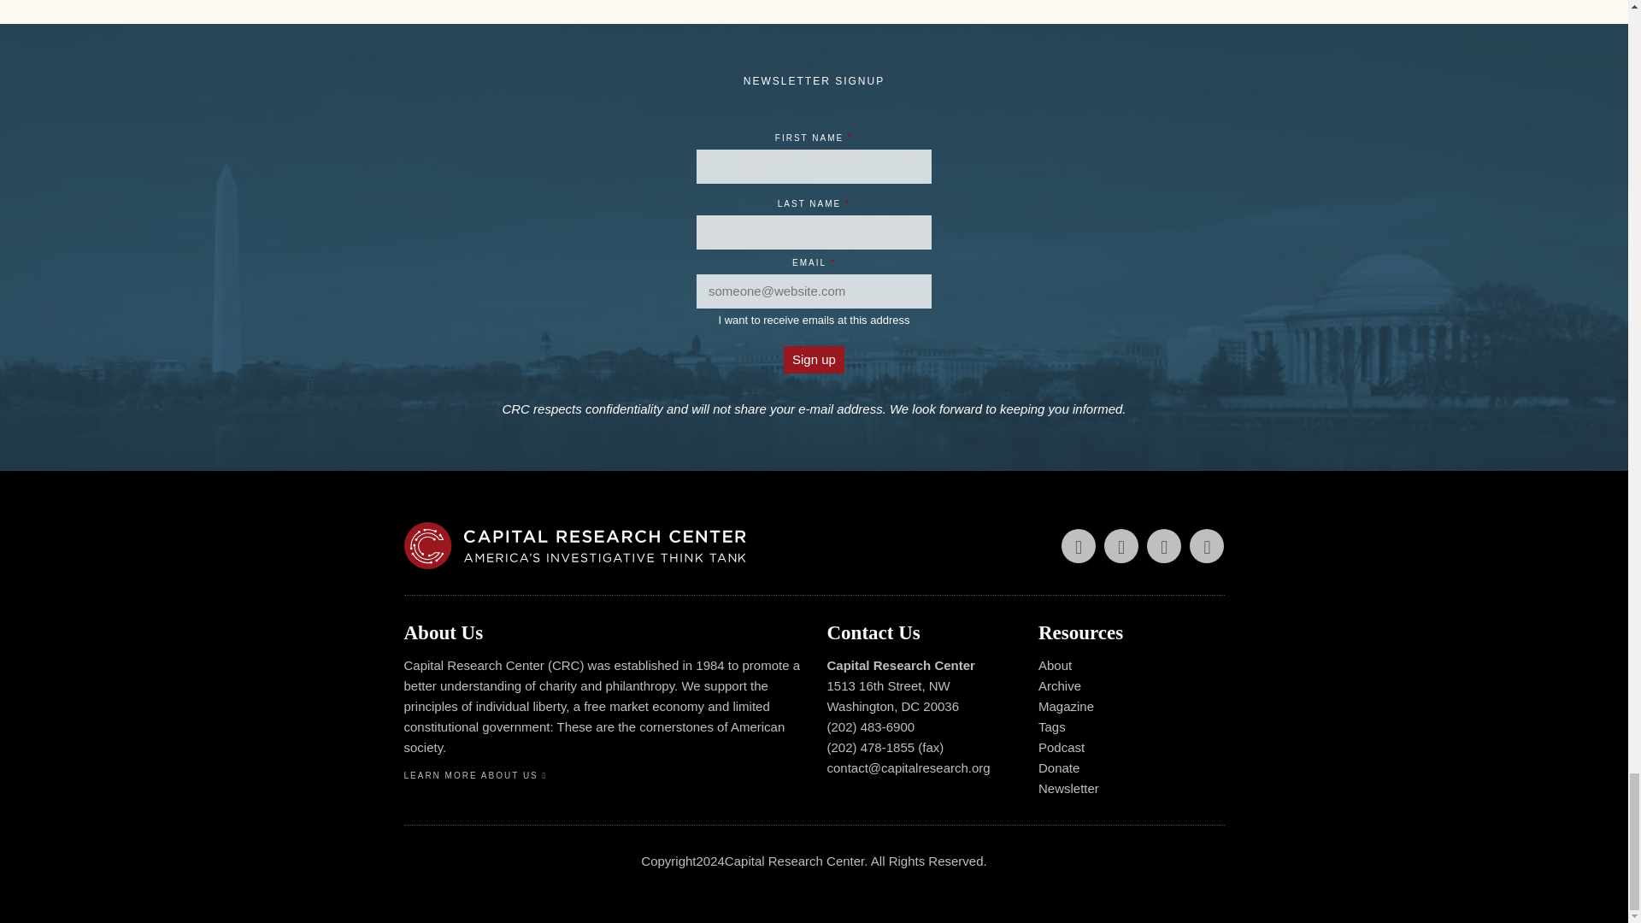 This screenshot has height=923, width=1641. Describe the element at coordinates (1207, 545) in the screenshot. I see `Follow Us on Instagram` at that location.